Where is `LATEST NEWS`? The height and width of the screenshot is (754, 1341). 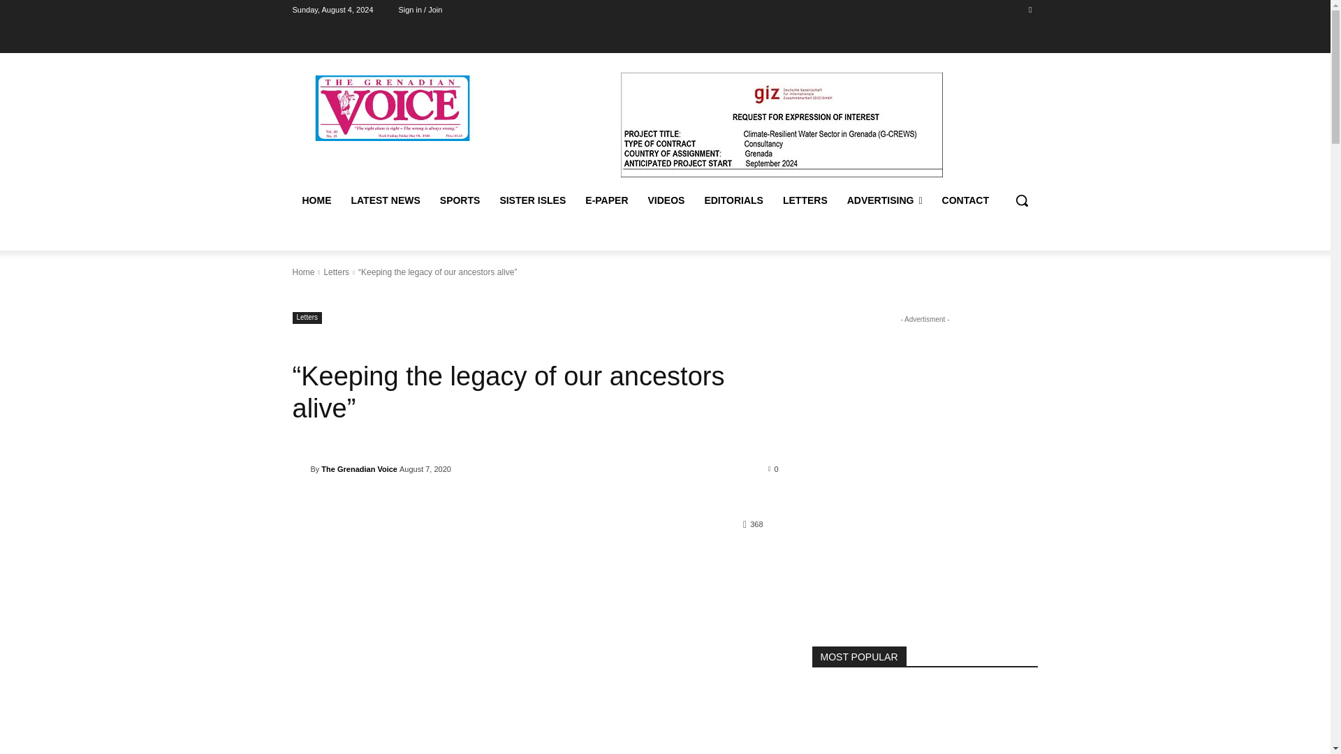
LATEST NEWS is located at coordinates (384, 200).